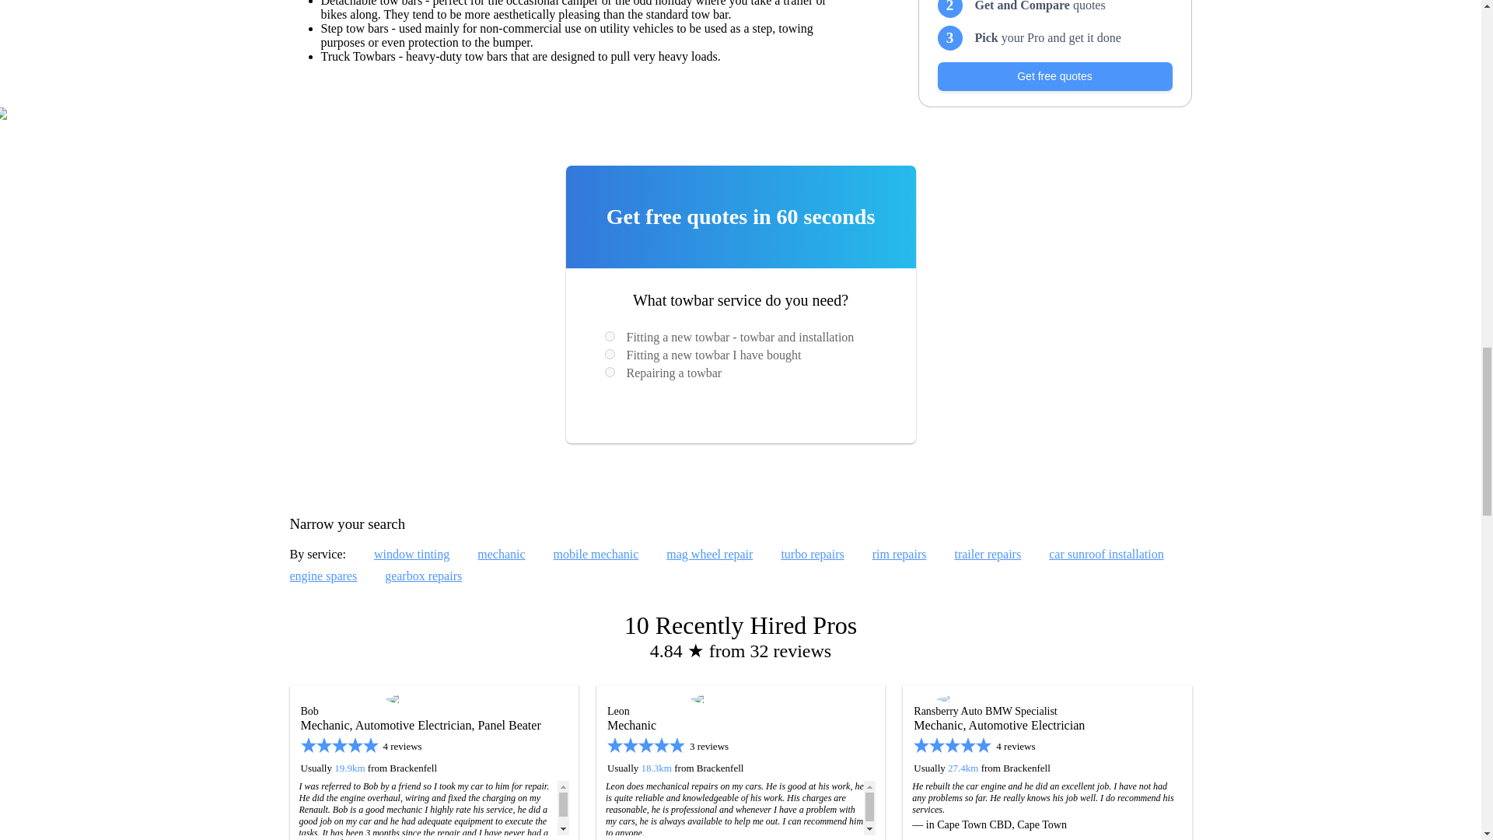 This screenshot has width=1493, height=840. I want to click on trailer repairs, so click(988, 554).